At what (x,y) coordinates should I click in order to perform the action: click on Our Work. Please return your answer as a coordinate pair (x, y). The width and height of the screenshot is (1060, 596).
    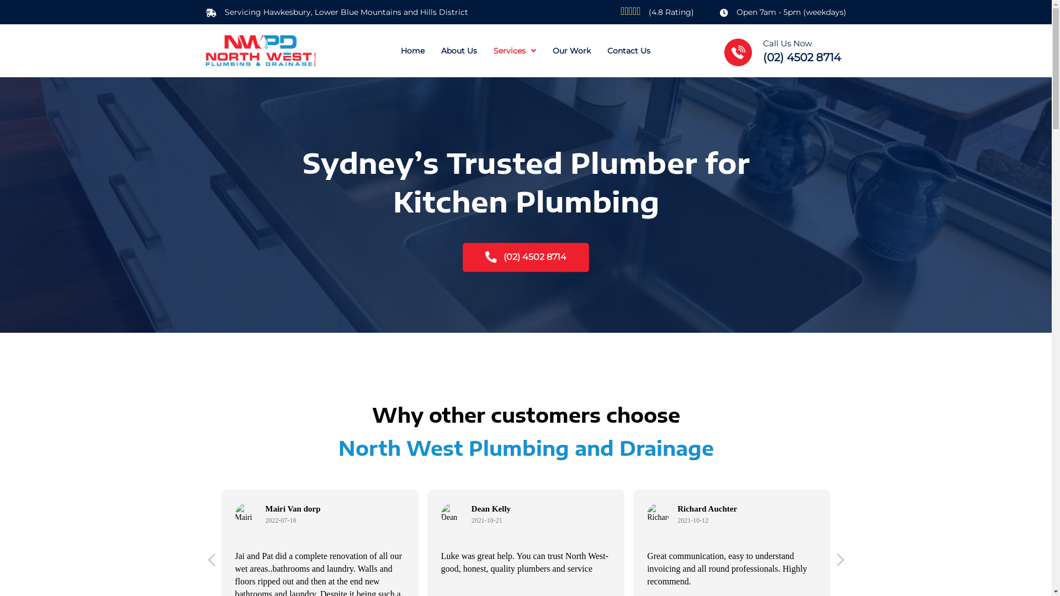
    Looking at the image, I should click on (572, 51).